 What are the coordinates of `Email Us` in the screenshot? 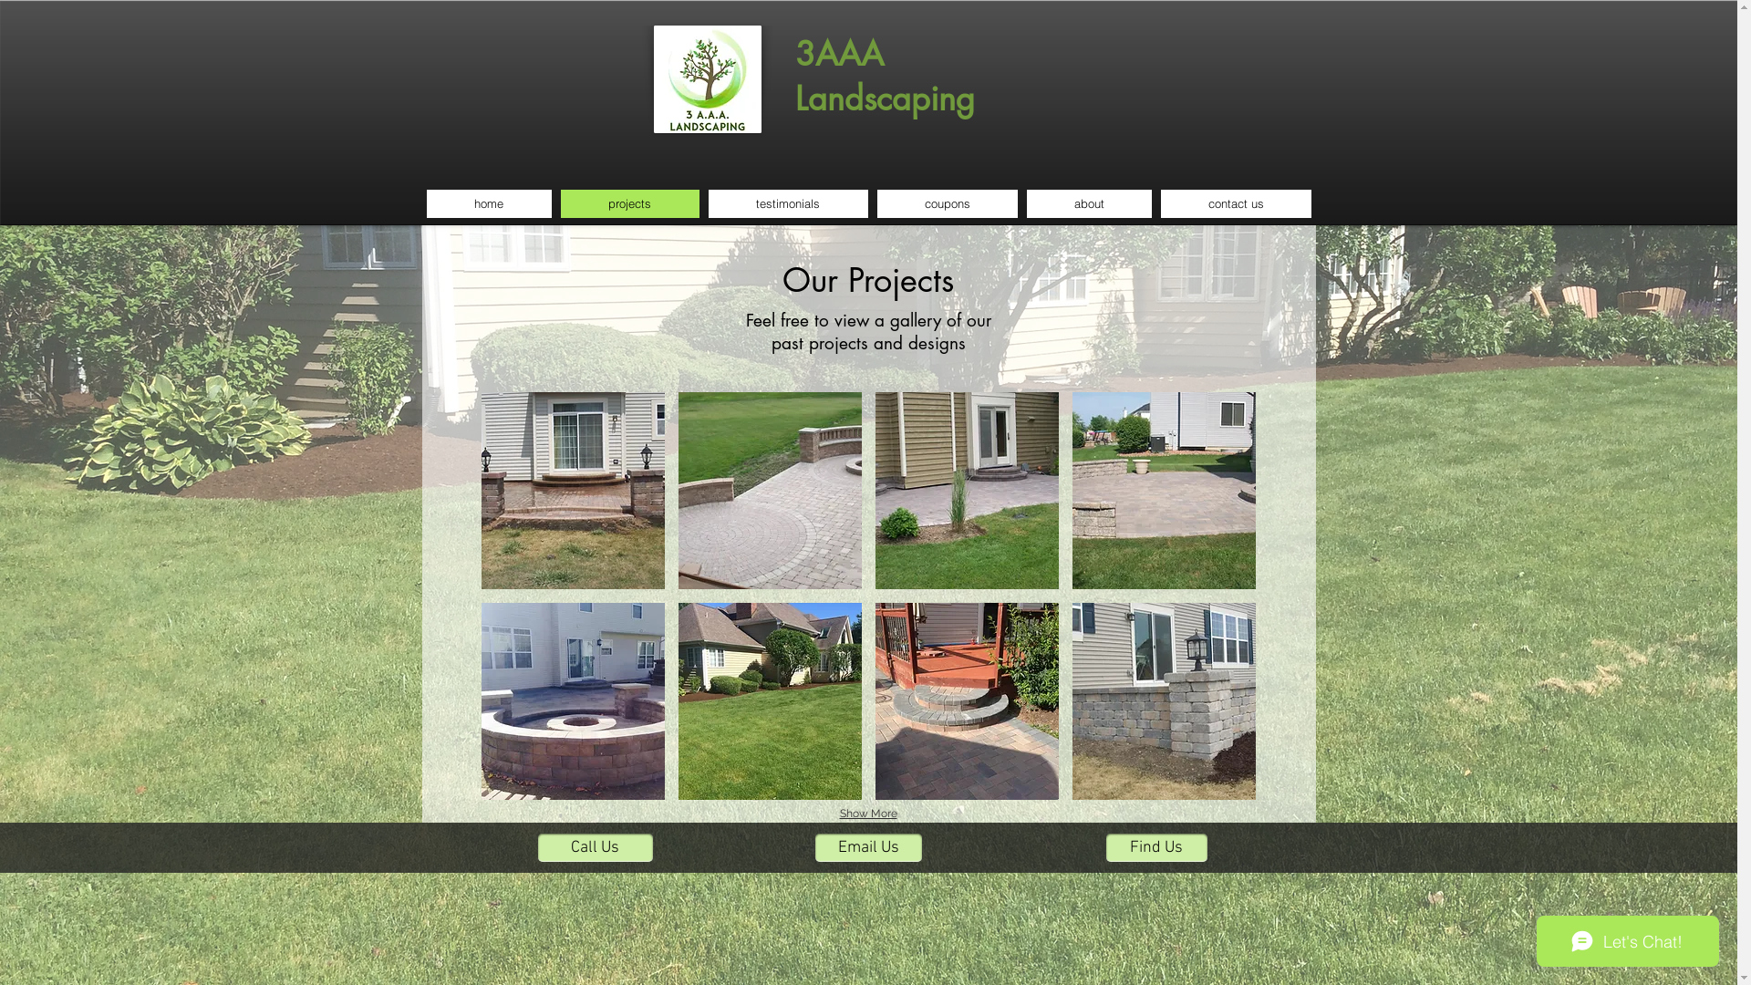 It's located at (868, 848).